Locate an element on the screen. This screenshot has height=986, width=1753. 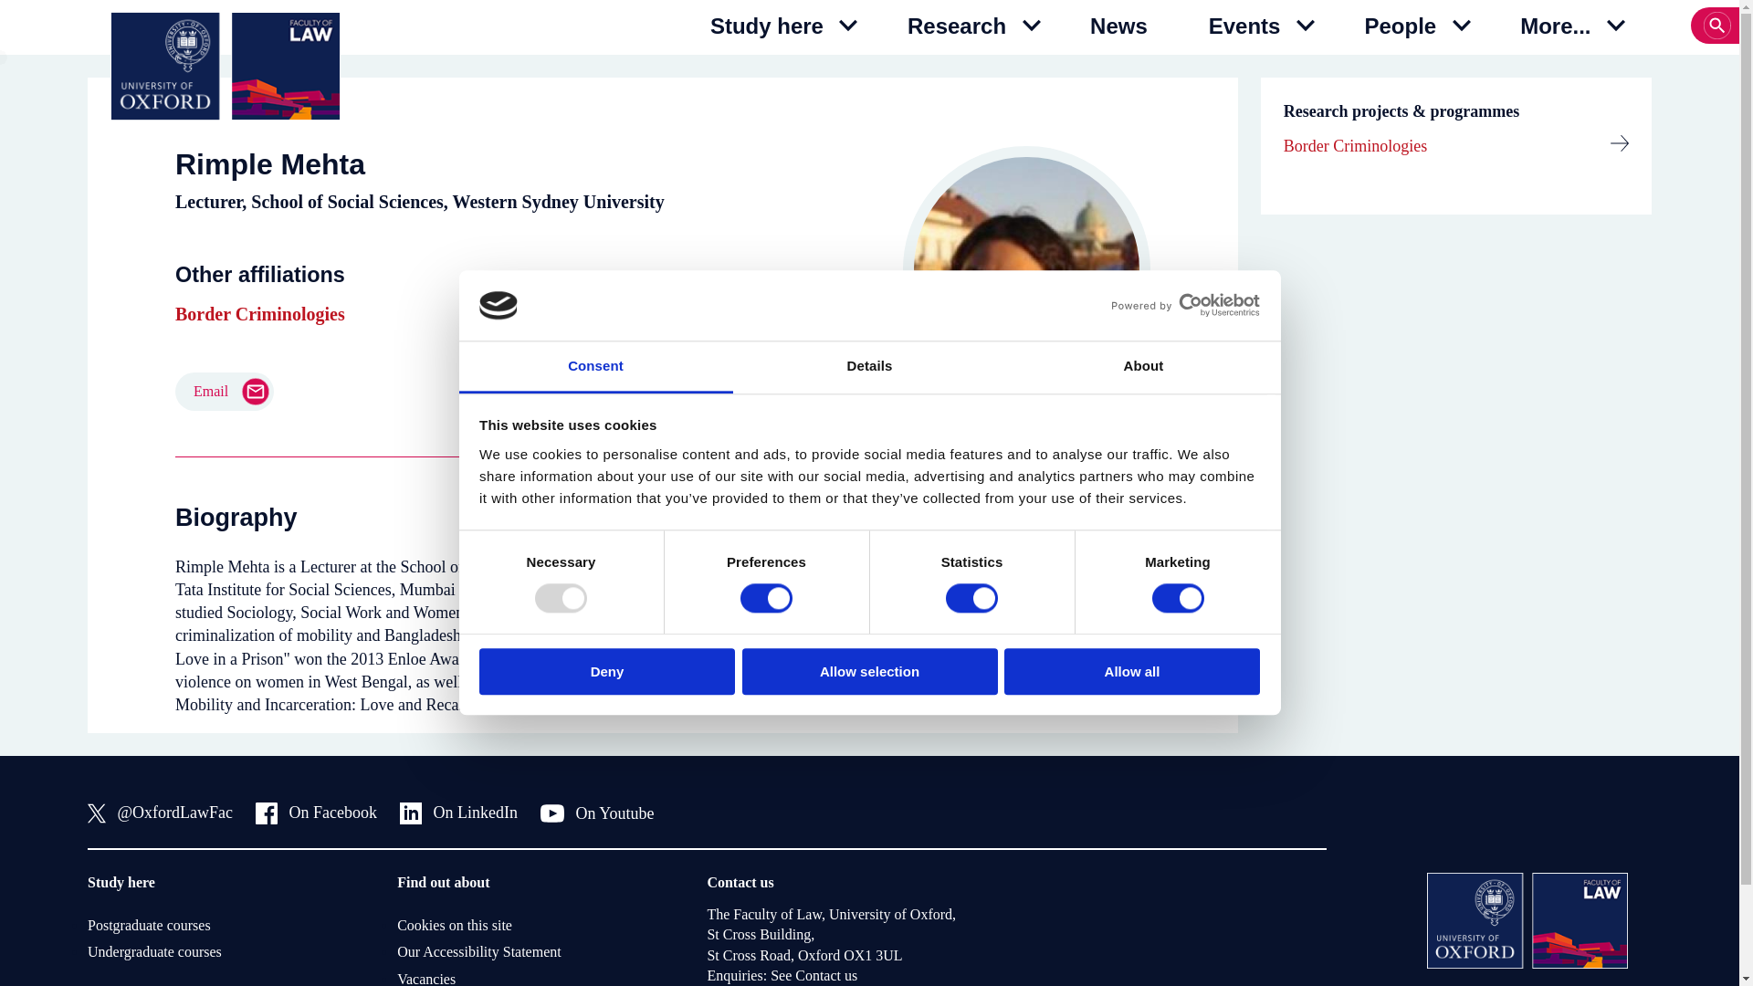
Consent is located at coordinates (595, 367).